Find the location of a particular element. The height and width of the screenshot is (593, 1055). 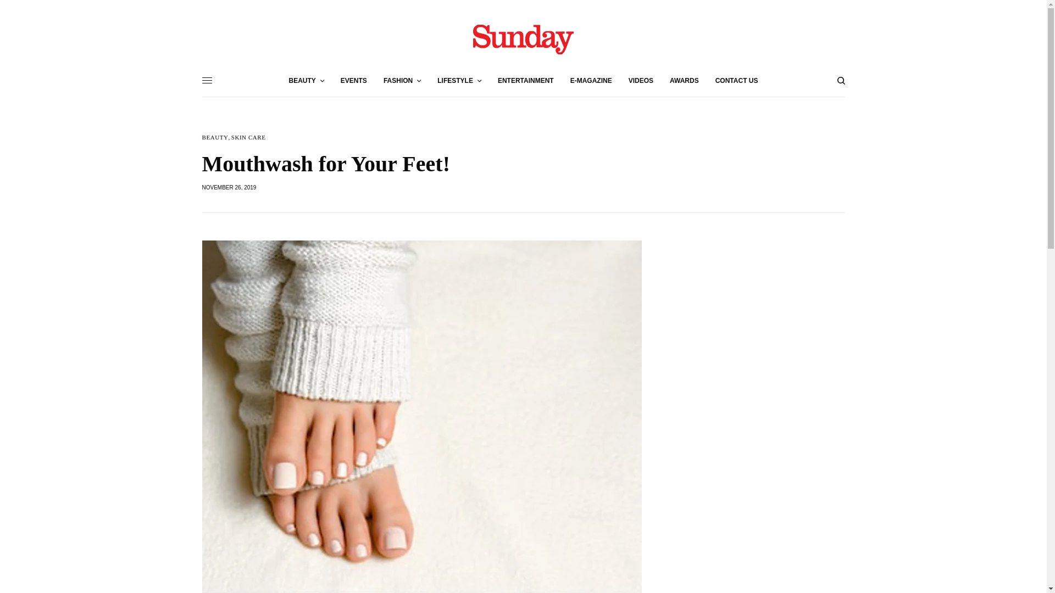

E-MAGAZINE is located at coordinates (591, 80).